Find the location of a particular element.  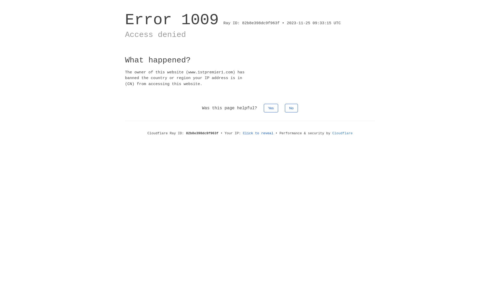

Yes is located at coordinates (271, 108).